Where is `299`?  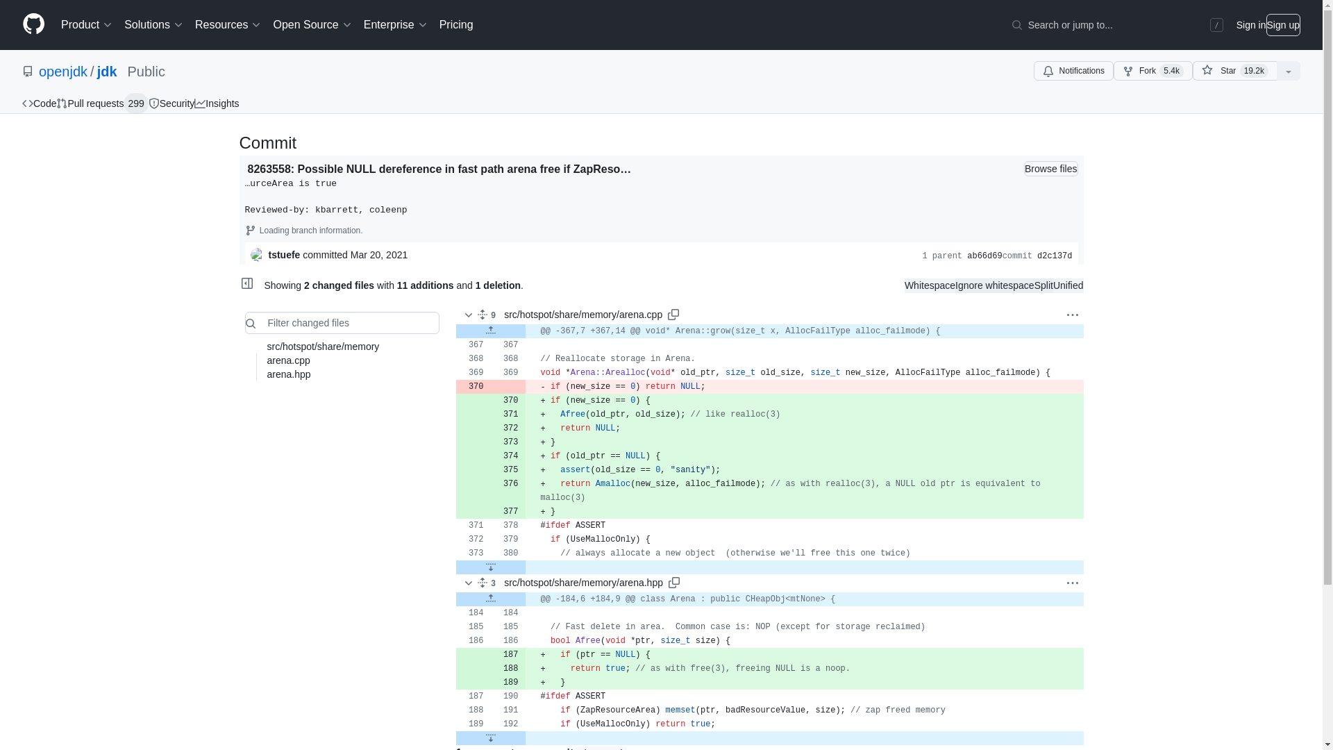 299 is located at coordinates (136, 103).